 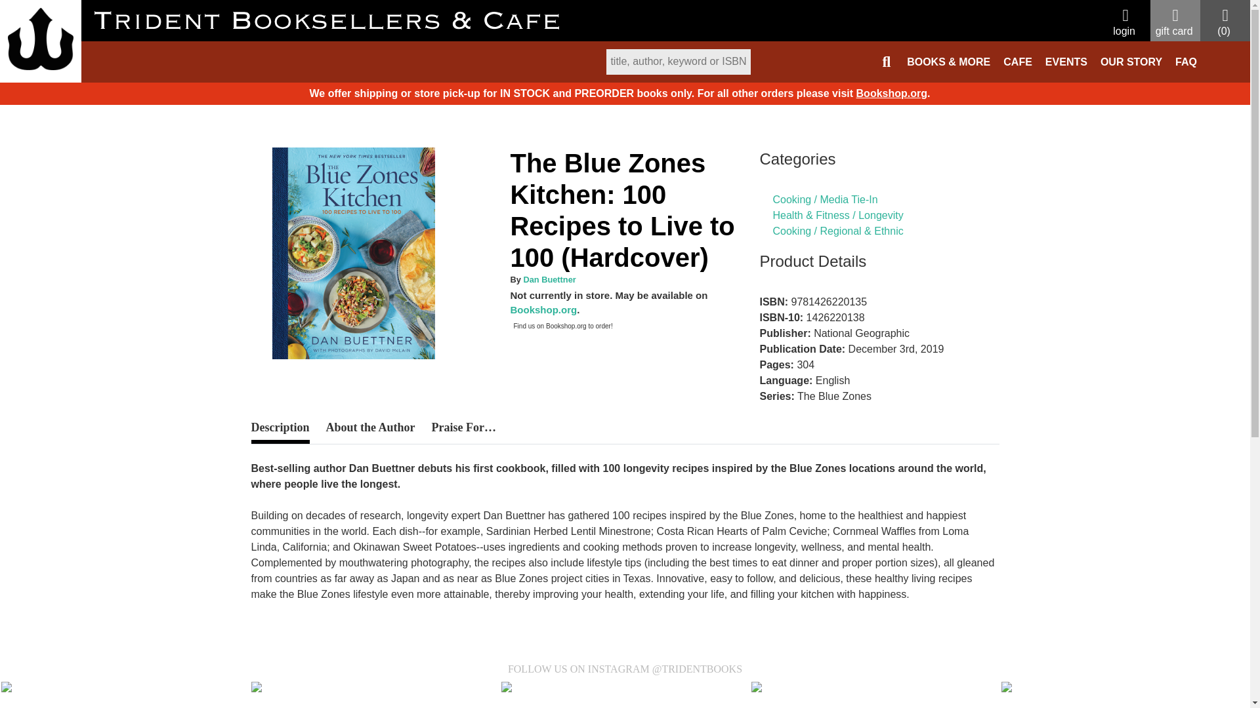 I want to click on Search, so click(x=692, y=69).